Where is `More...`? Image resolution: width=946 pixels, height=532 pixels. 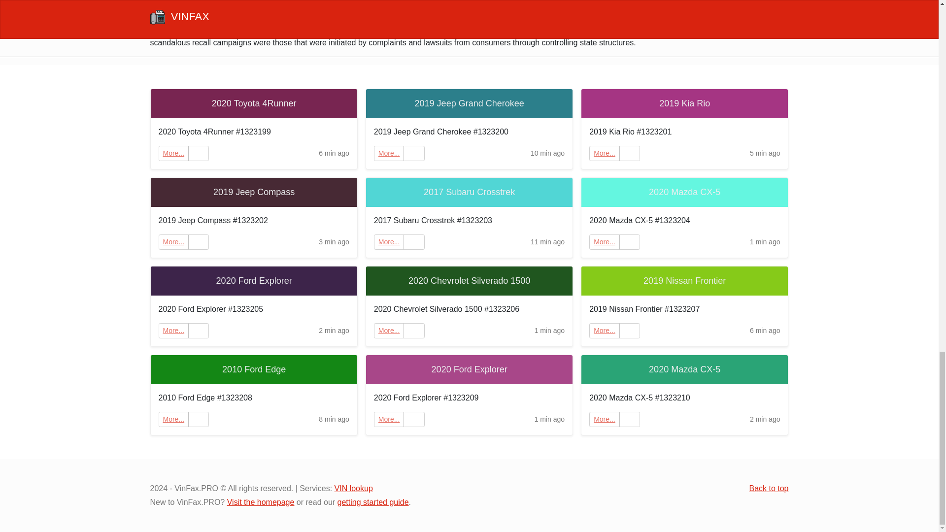
More... is located at coordinates (389, 153).